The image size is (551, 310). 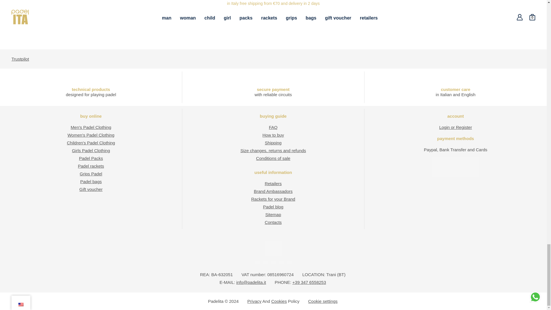 What do you see at coordinates (91, 135) in the screenshot?
I see `Women's padel clothing` at bounding box center [91, 135].